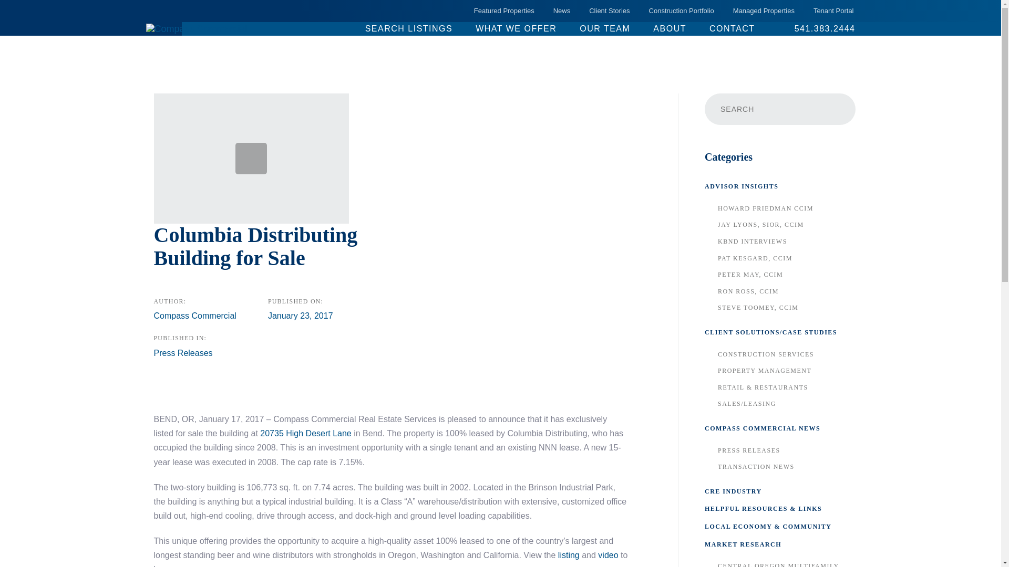 This screenshot has height=567, width=1009. Describe the element at coordinates (503, 10) in the screenshot. I see `Featured Properties` at that location.